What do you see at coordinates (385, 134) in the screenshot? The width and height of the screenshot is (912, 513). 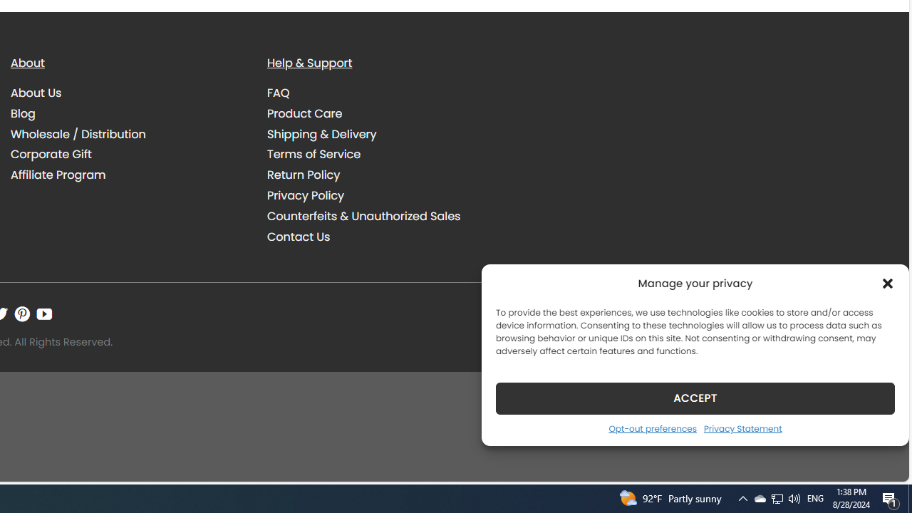 I see `Shipping & Delivery` at bounding box center [385, 134].